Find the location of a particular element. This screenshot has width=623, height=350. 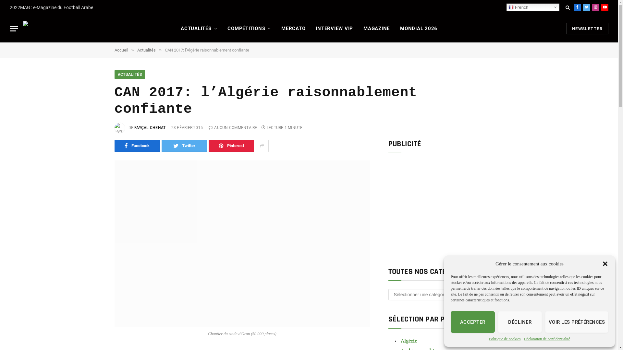

INTERVIEW VIP is located at coordinates (334, 29).